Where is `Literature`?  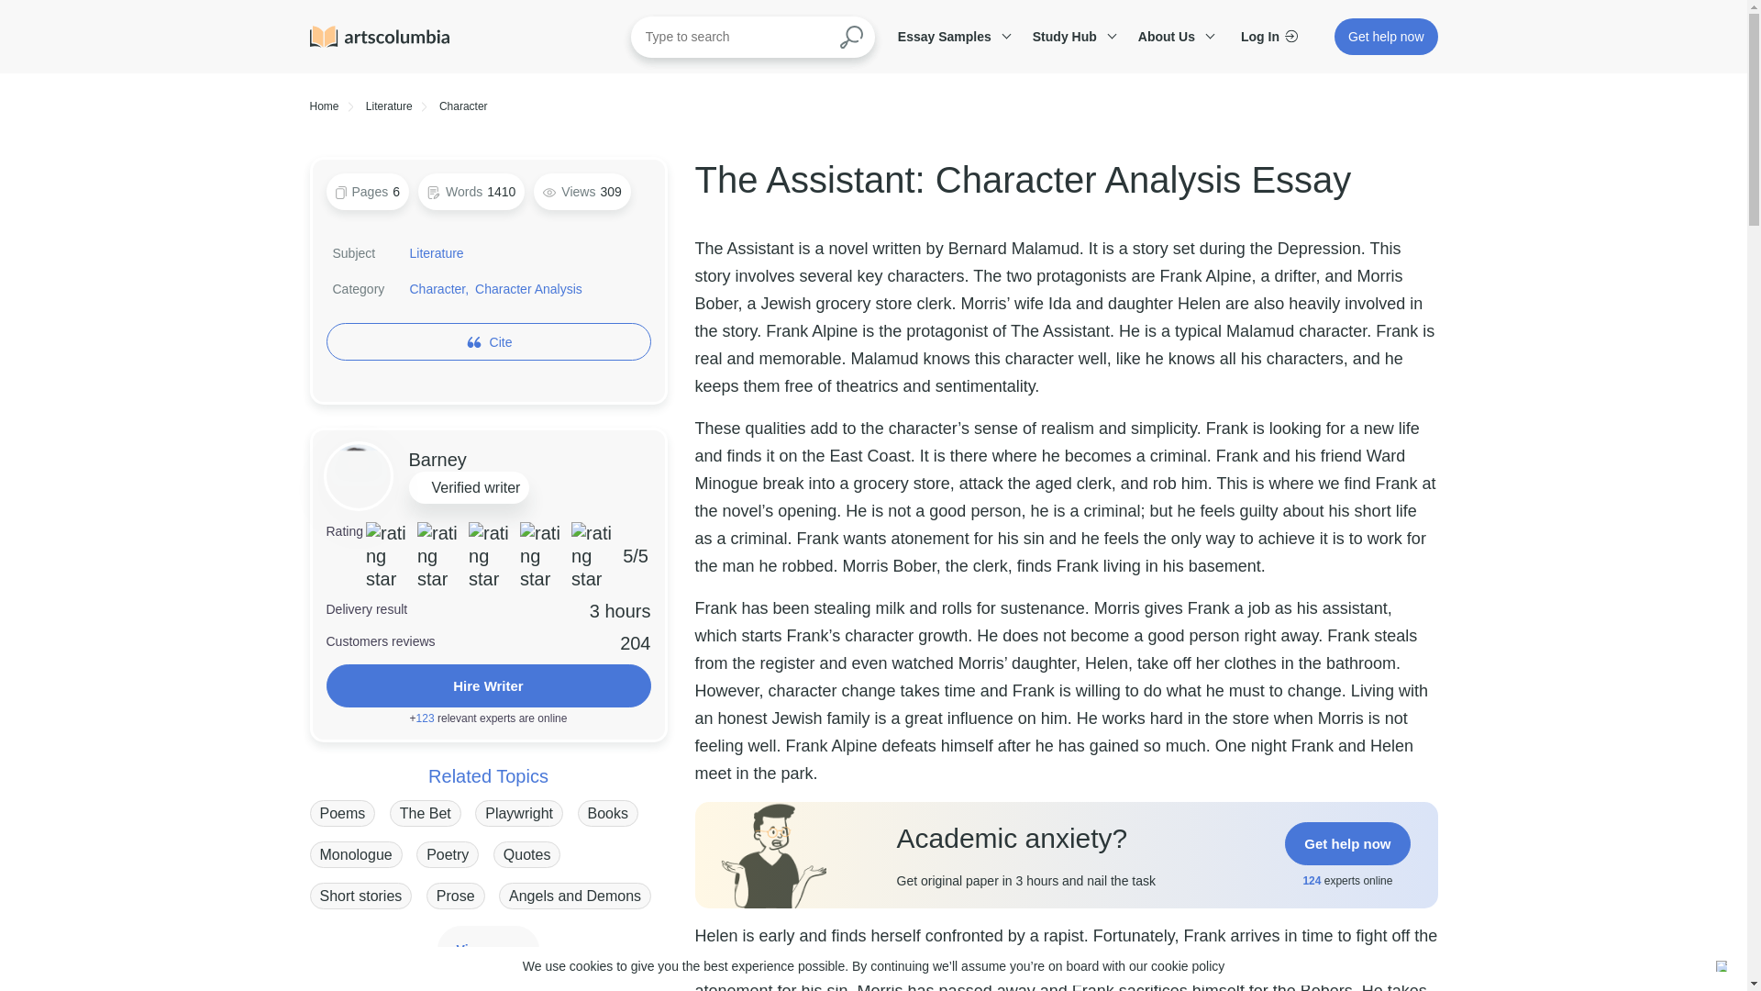
Literature is located at coordinates (437, 253).